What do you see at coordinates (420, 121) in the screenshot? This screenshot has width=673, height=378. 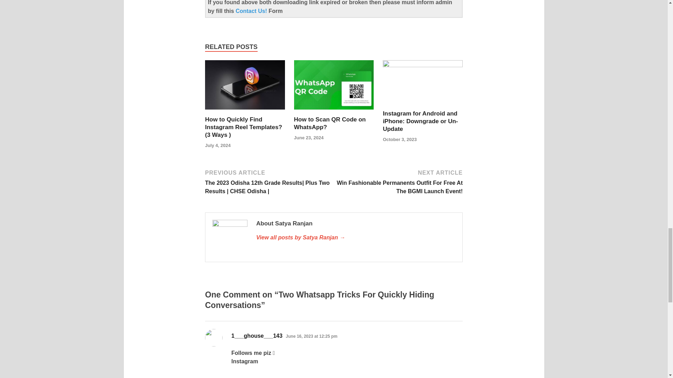 I see `Instagram for Android and iPhone: Downgrade or Un-Update` at bounding box center [420, 121].